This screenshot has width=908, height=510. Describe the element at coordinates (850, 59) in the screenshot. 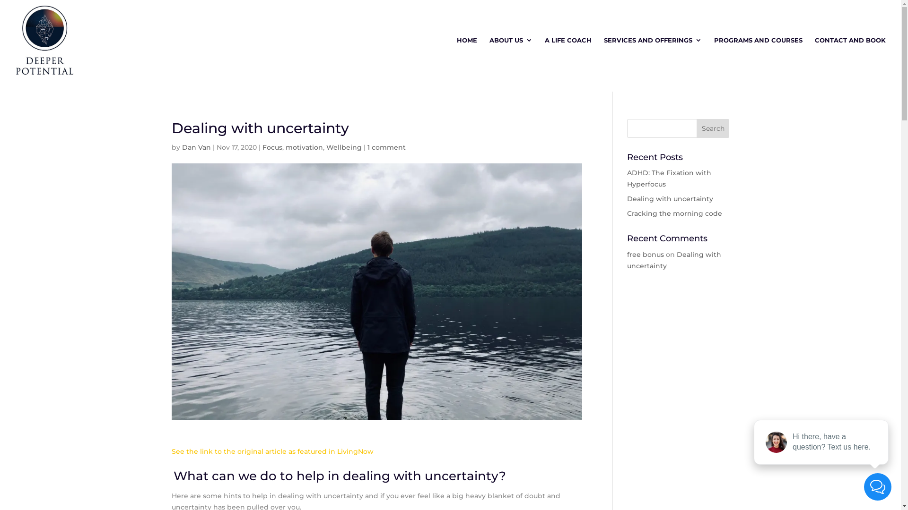

I see `CONTACT AND BOOK` at that location.